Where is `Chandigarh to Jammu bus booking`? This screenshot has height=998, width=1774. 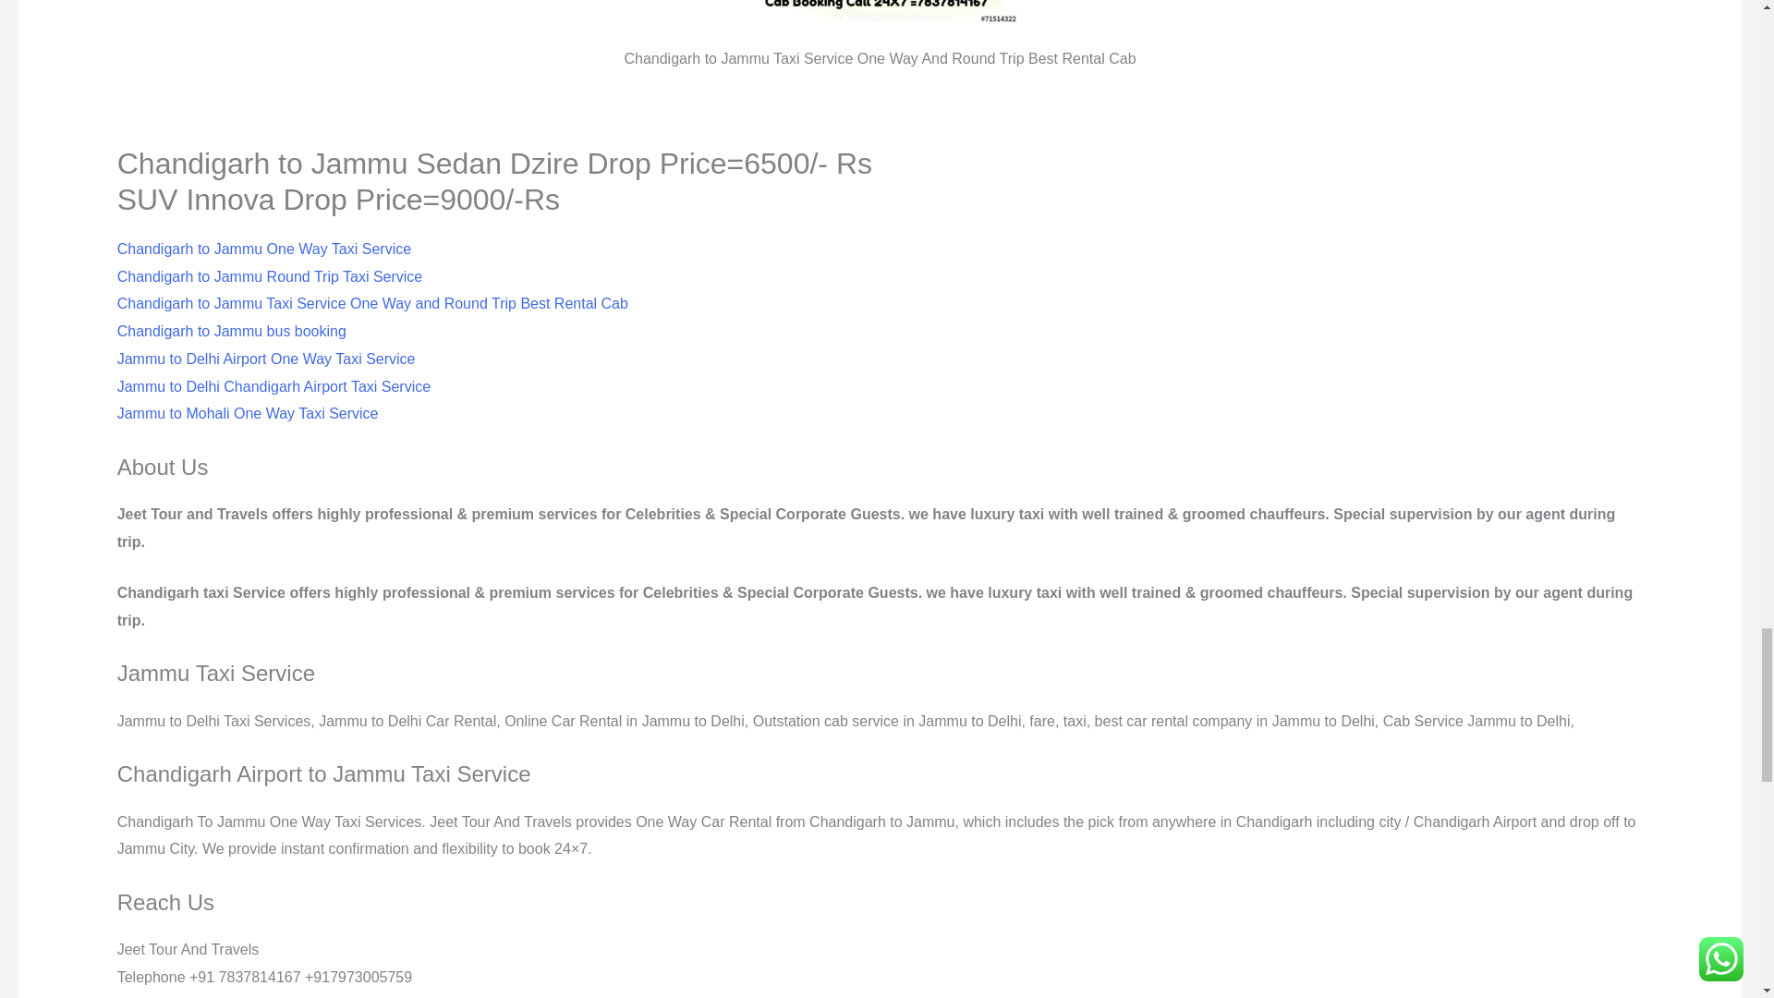 Chandigarh to Jammu bus booking is located at coordinates (231, 331).